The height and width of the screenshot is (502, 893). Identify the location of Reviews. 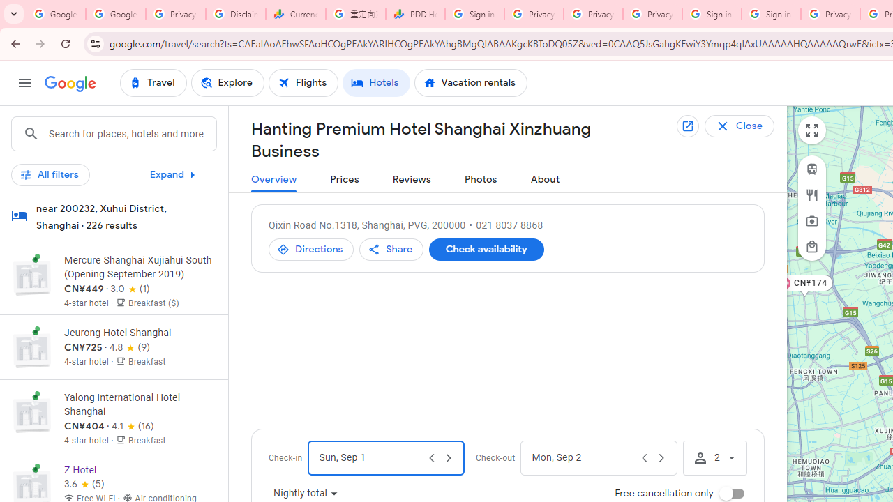
(412, 180).